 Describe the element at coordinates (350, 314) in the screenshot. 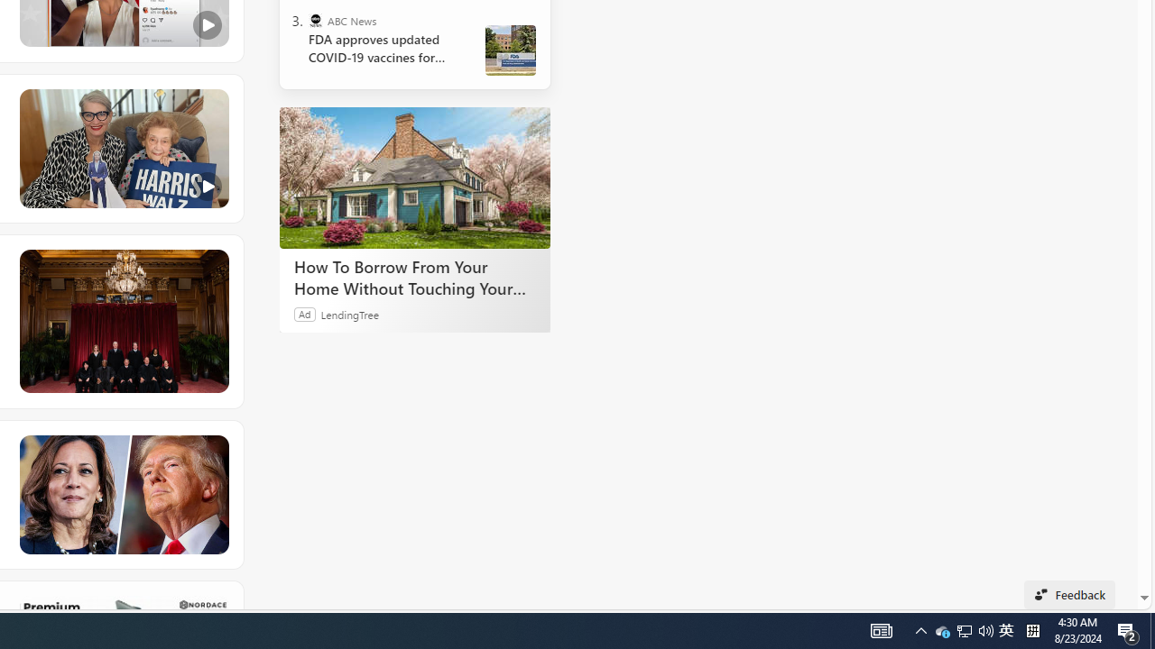

I see `LendingTree` at that location.